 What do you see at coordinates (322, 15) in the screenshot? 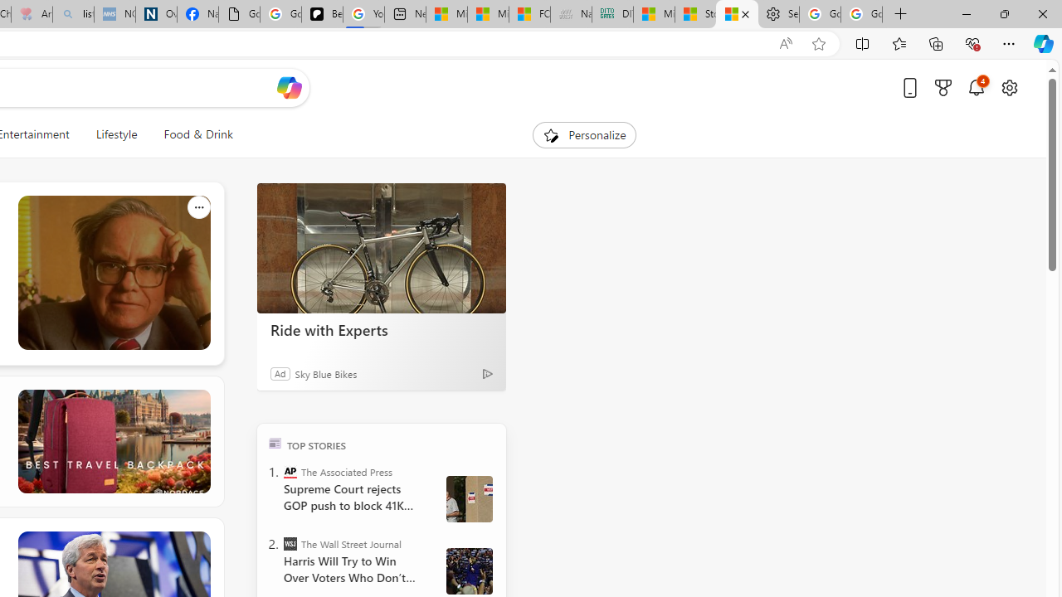
I see `Be Smart | creating Science videos | Patreon` at bounding box center [322, 15].